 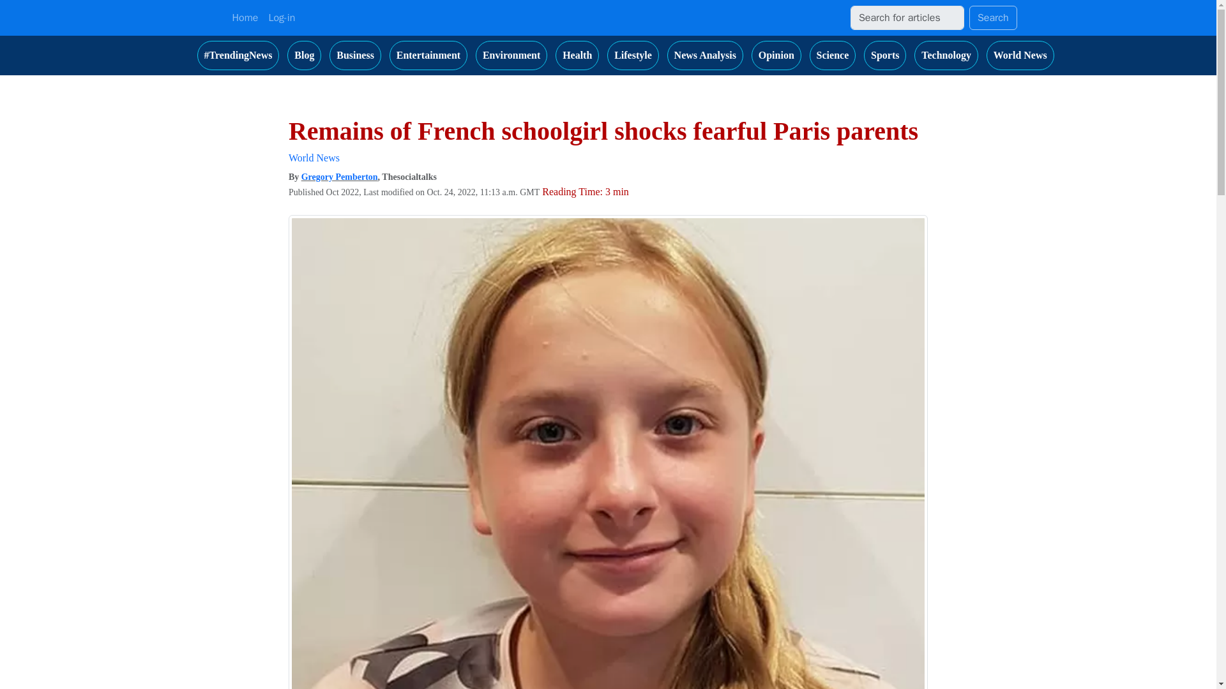 I want to click on Sports, so click(x=885, y=55).